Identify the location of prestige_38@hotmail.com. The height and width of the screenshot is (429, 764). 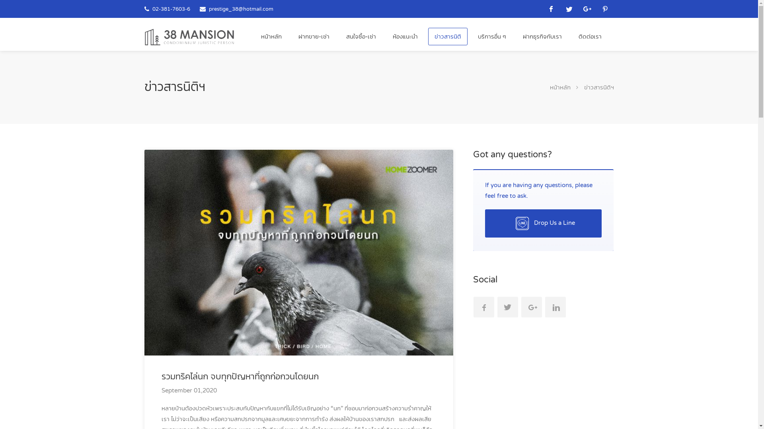
(241, 9).